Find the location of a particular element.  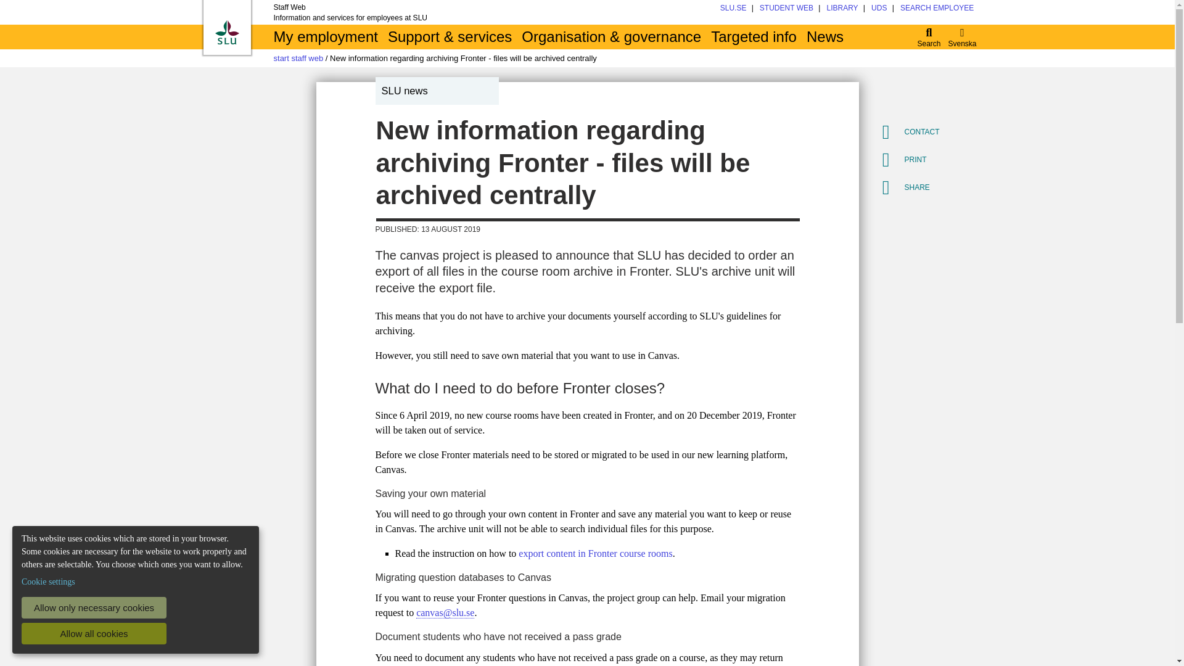

STUDENT WEB is located at coordinates (787, 8).